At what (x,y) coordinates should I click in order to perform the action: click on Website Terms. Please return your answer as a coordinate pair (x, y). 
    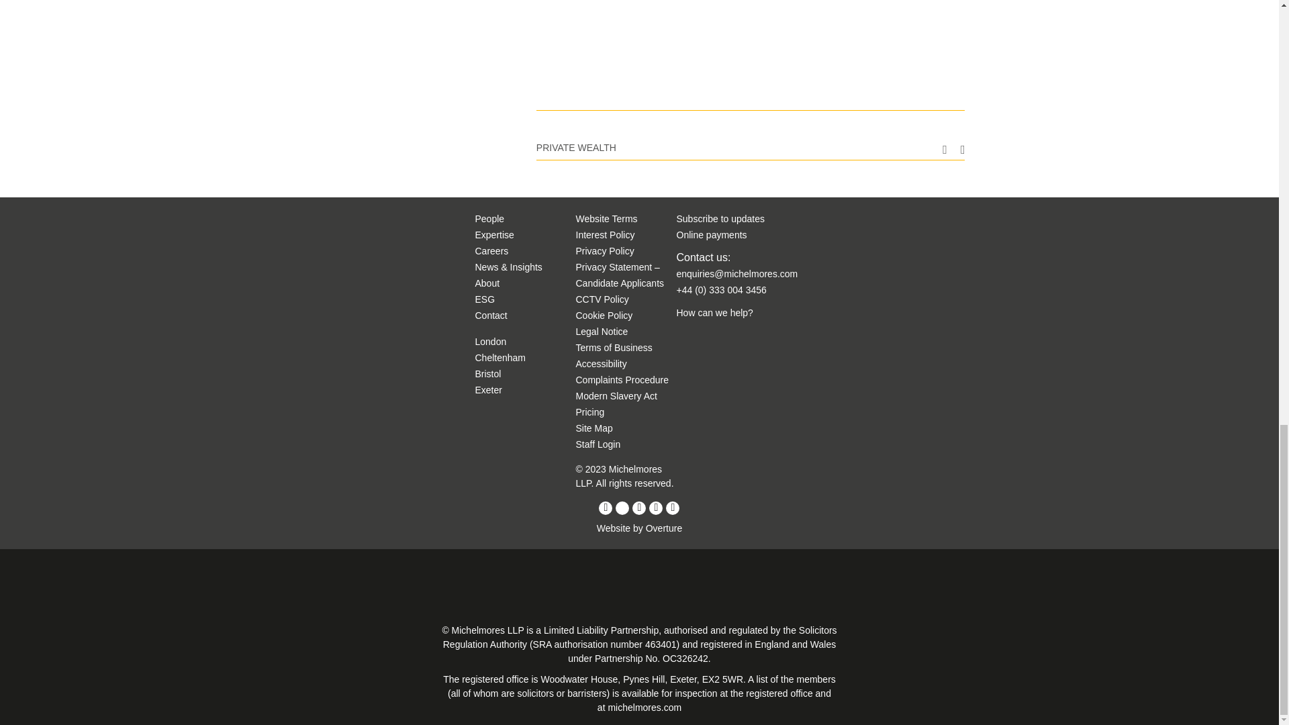
    Looking at the image, I should click on (607, 218).